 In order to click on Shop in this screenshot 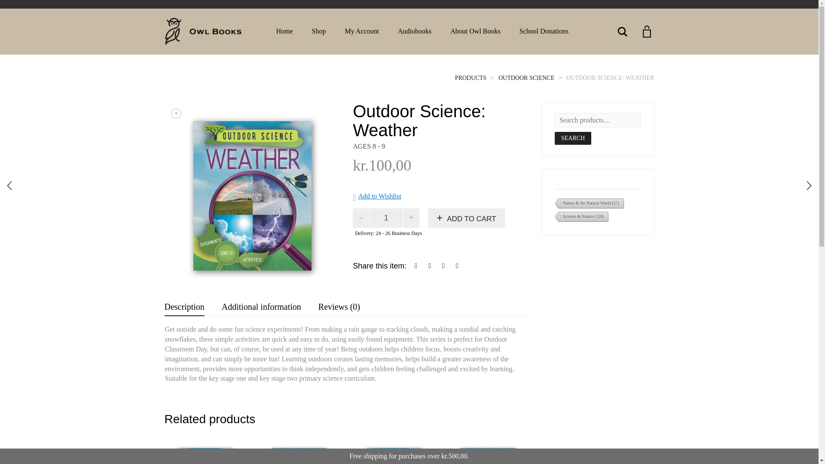, I will do `click(319, 31)`.